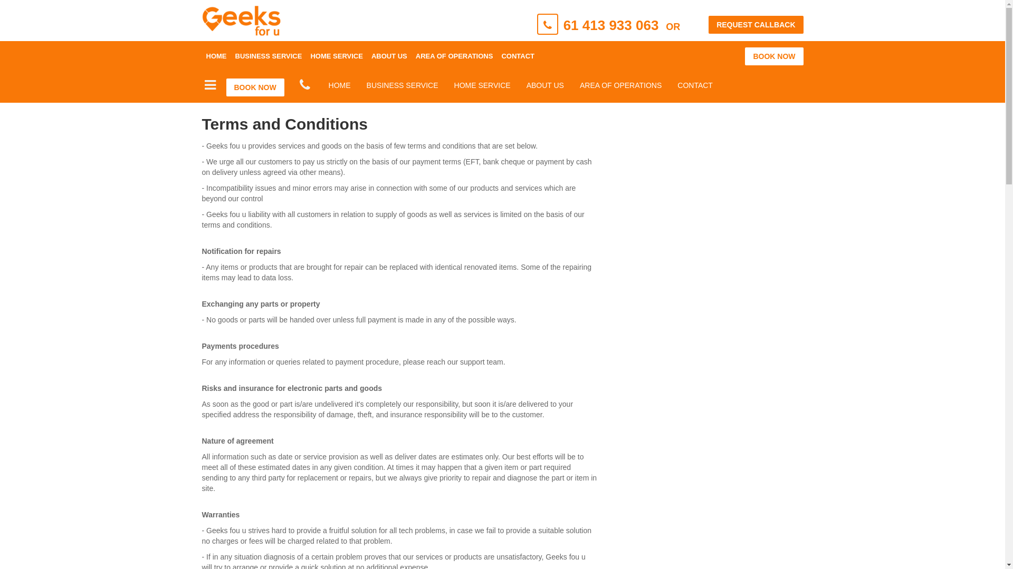 The image size is (1013, 569). Describe the element at coordinates (269, 56) in the screenshot. I see `BUSINESS SERVICE` at that location.